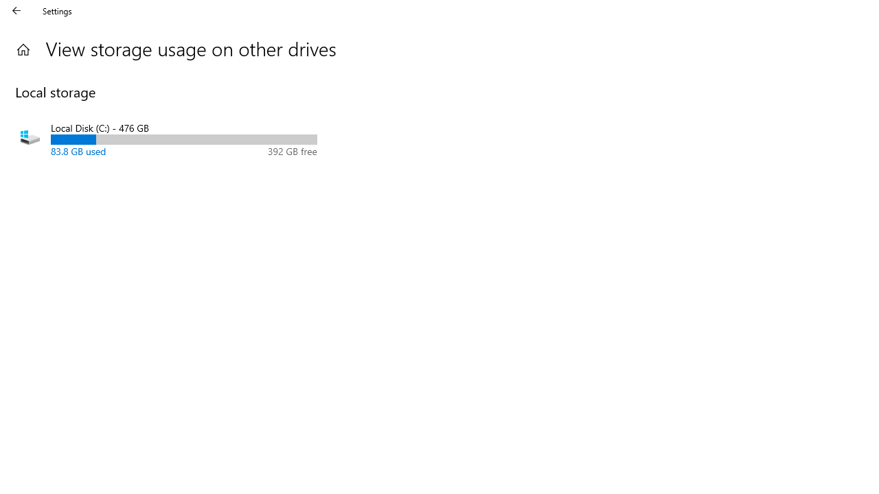  What do you see at coordinates (16, 11) in the screenshot?
I see `Back` at bounding box center [16, 11].